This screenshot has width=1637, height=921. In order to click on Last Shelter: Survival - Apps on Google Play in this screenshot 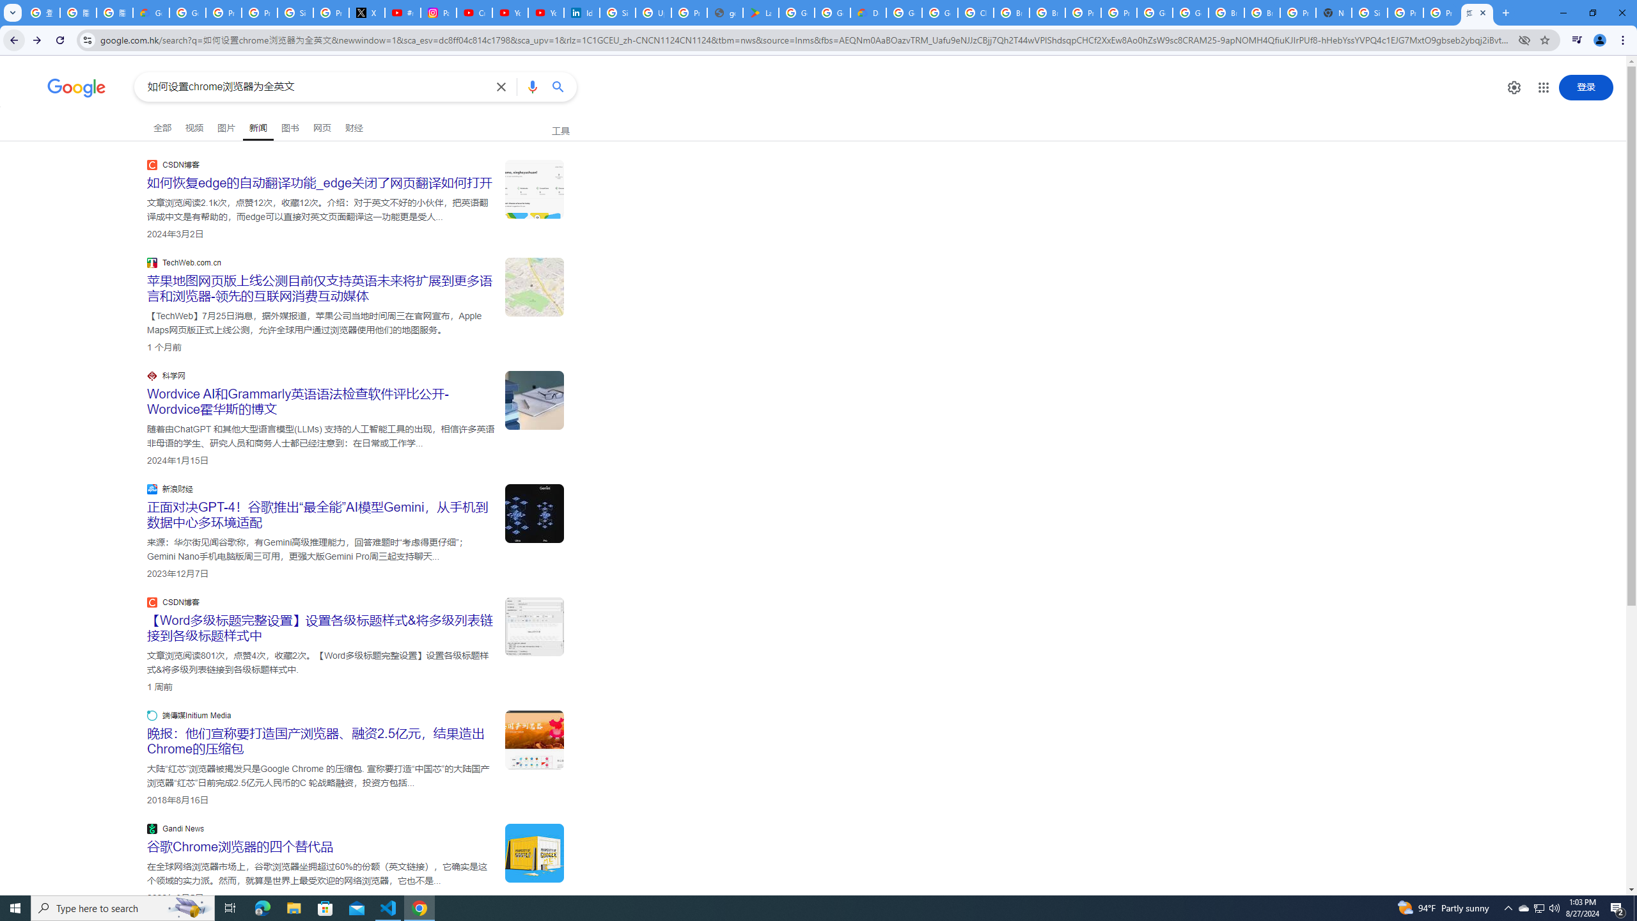, I will do `click(760, 13)`.